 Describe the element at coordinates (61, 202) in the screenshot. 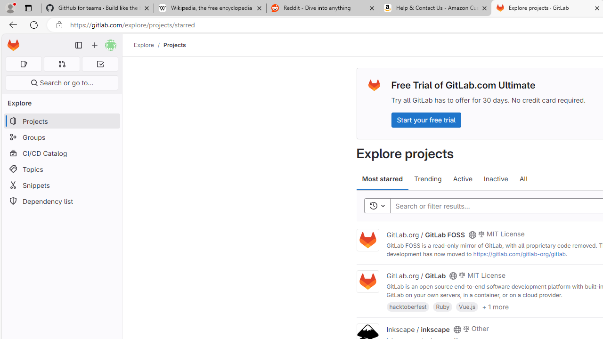

I see `Dependency list` at that location.